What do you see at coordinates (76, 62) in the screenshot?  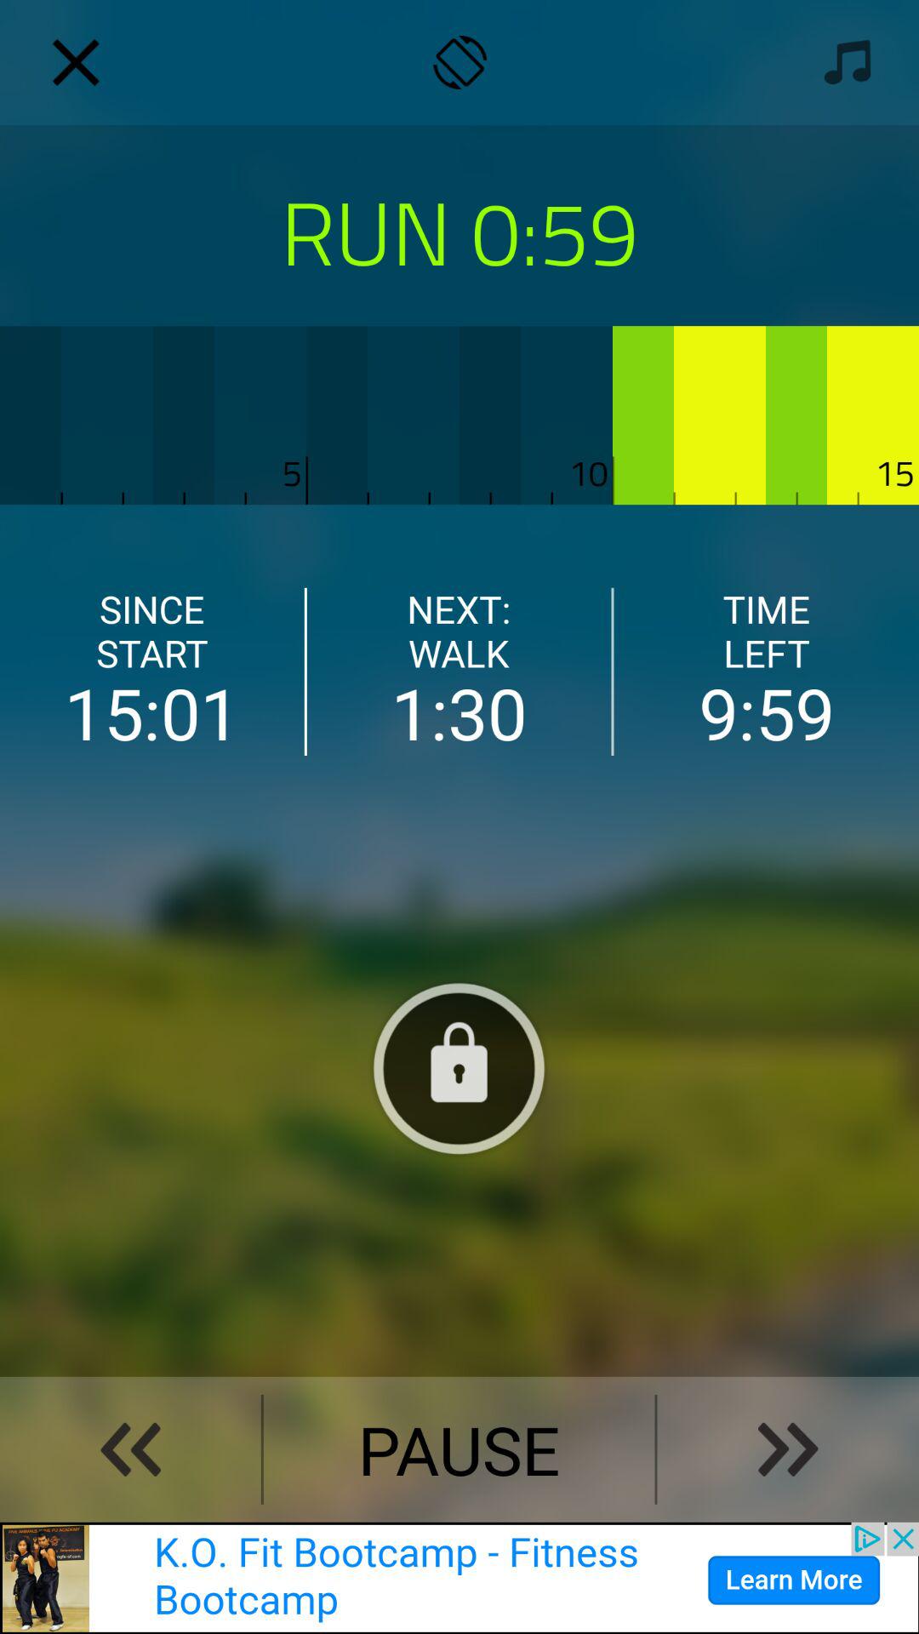 I see `close` at bounding box center [76, 62].